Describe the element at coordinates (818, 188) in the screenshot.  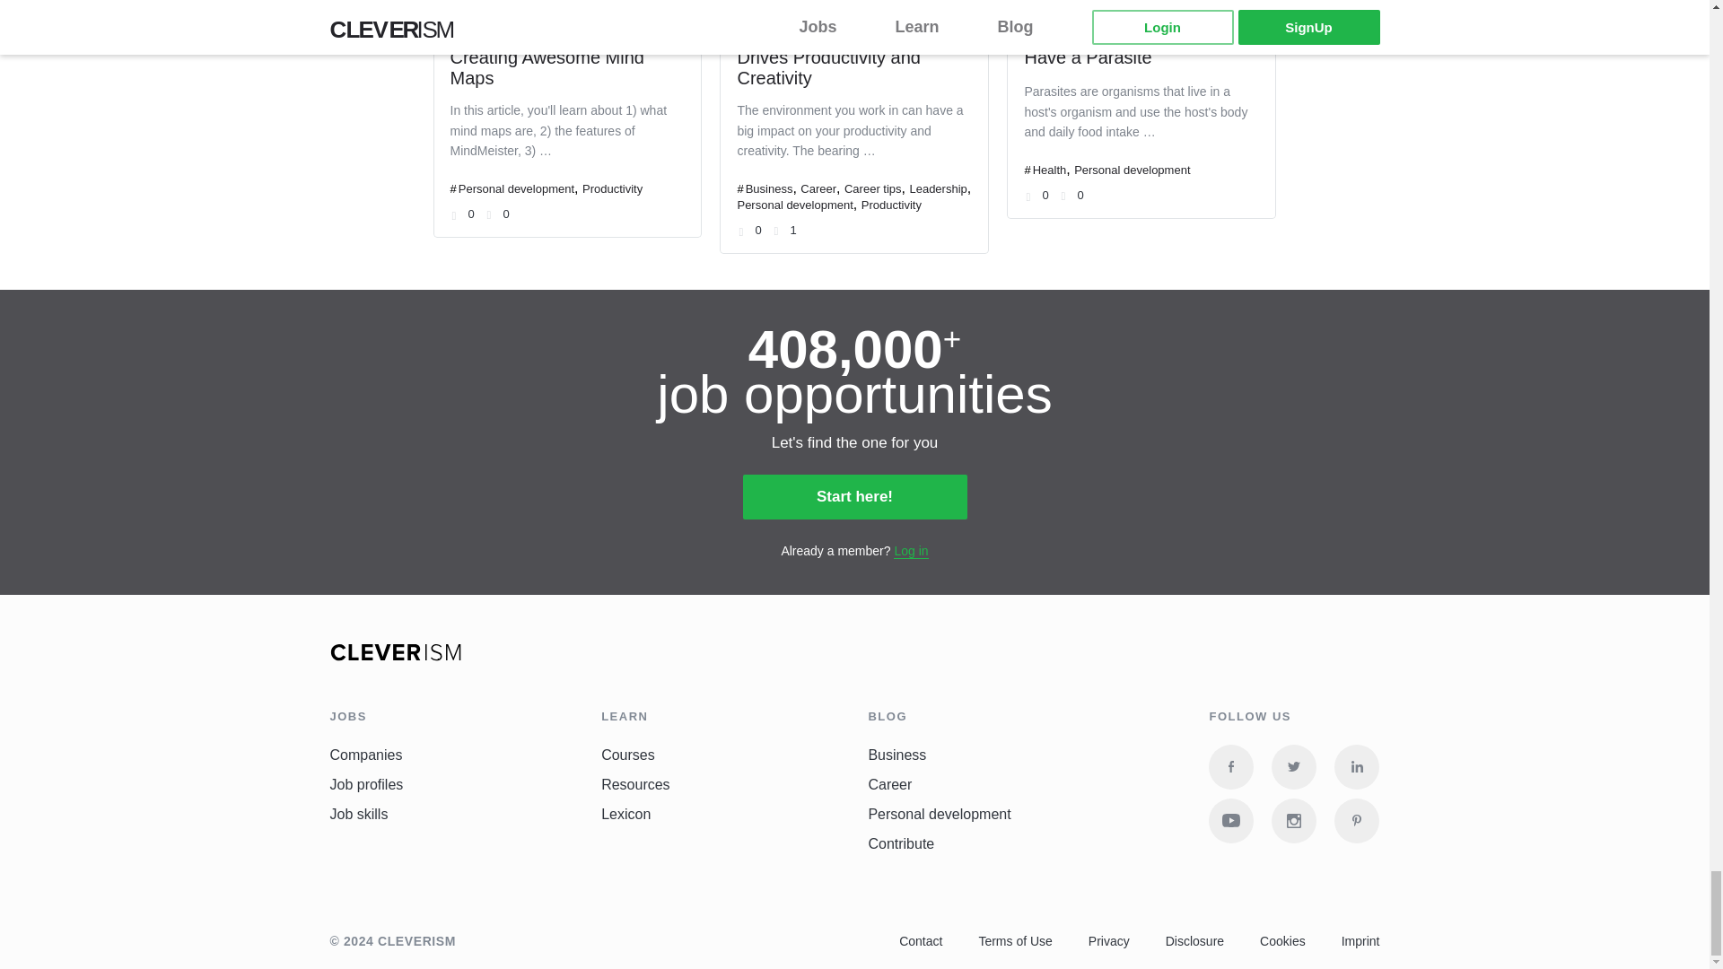
I see `Career` at that location.